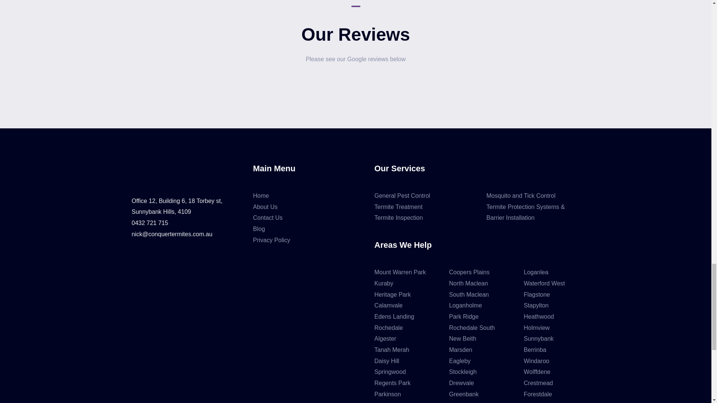 This screenshot has height=403, width=717. What do you see at coordinates (259, 229) in the screenshot?
I see `Blog` at bounding box center [259, 229].